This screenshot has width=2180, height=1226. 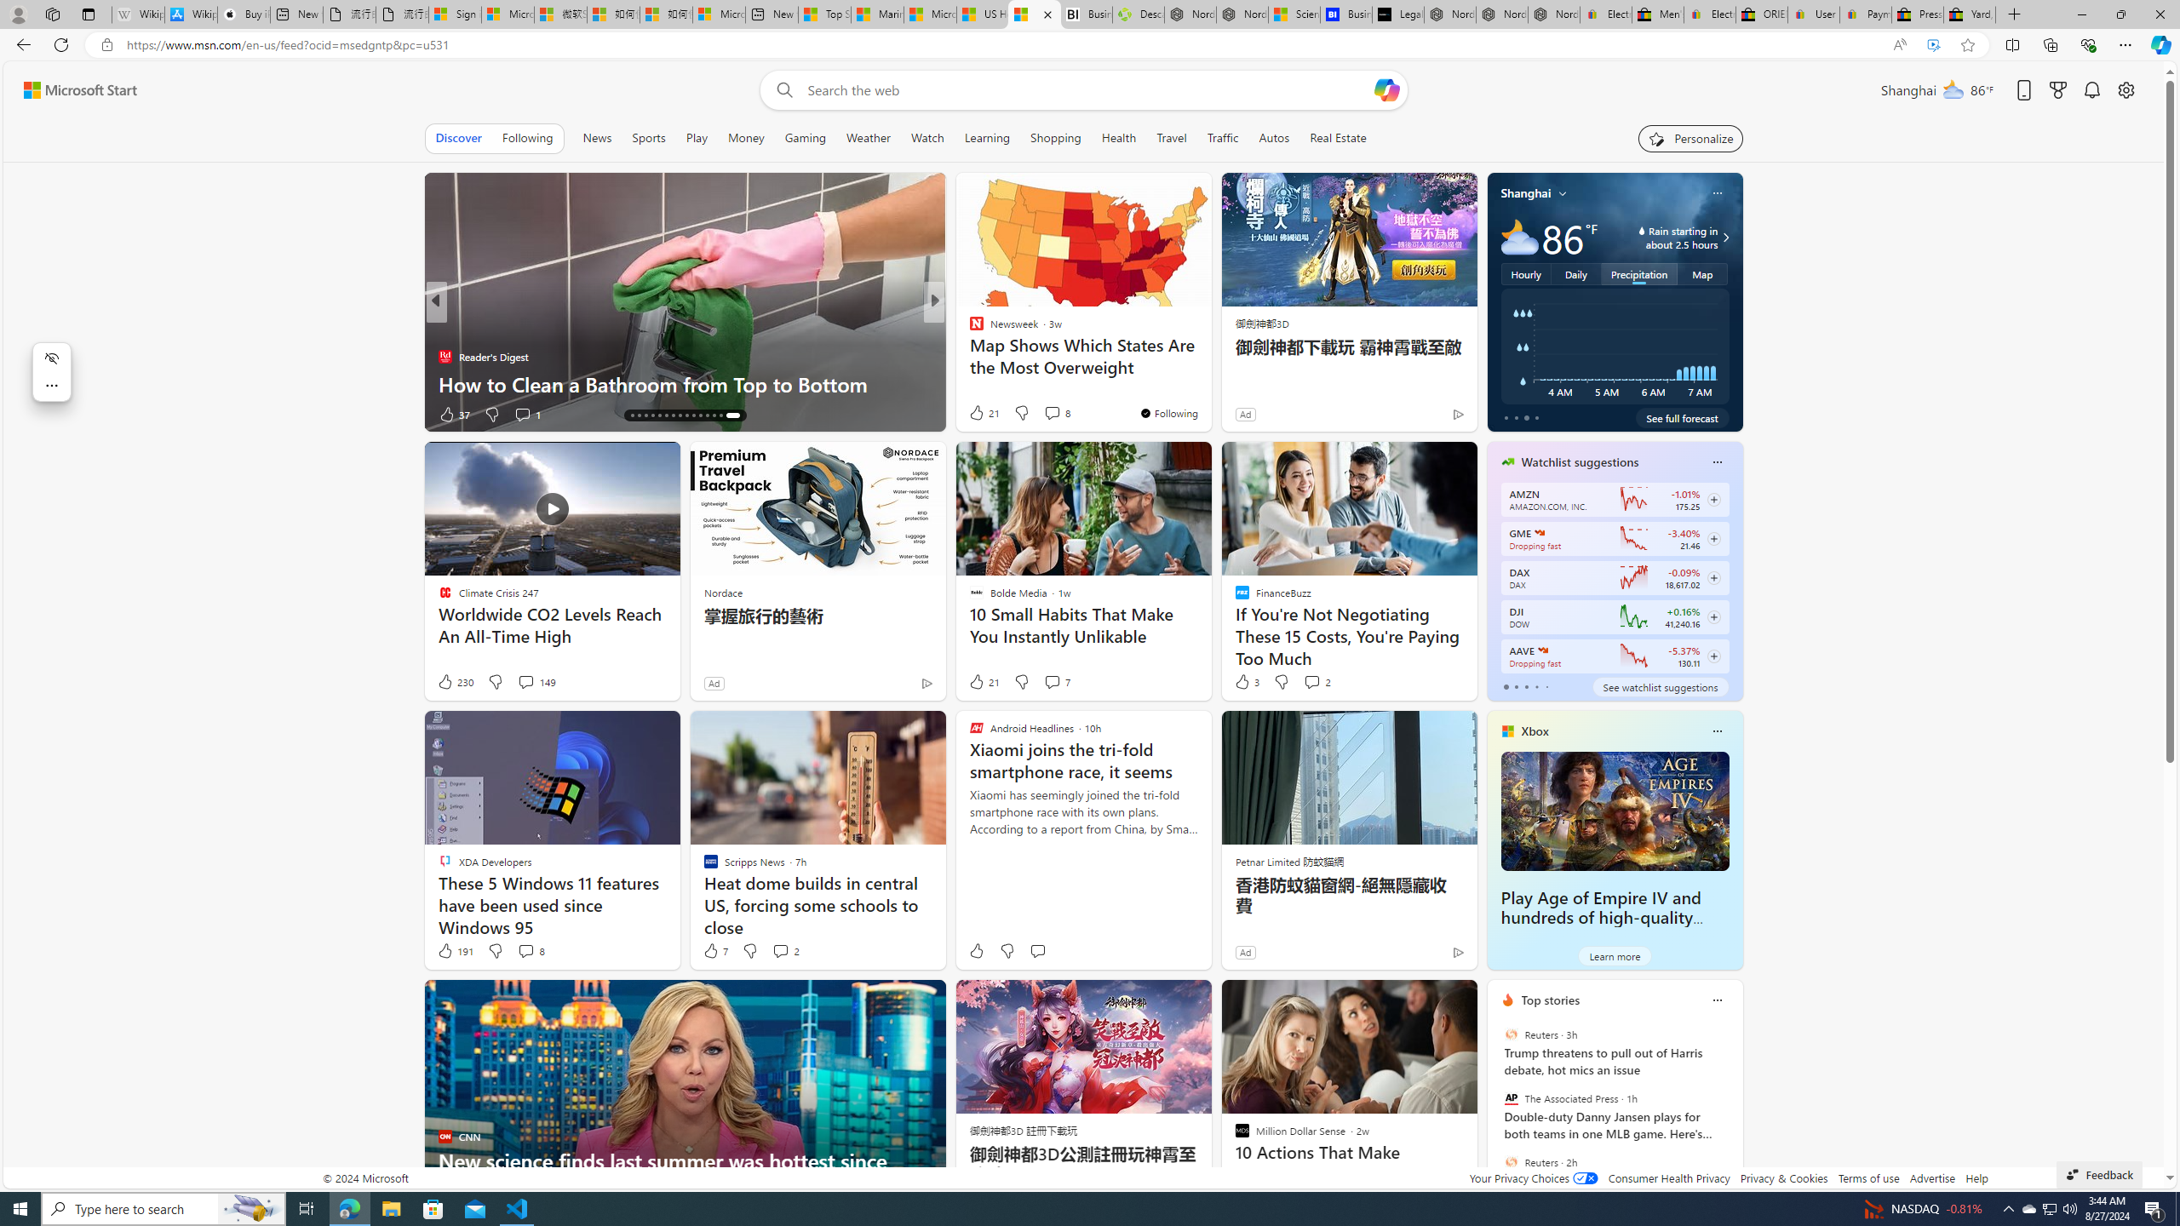 I want to click on Nordace - Summer Adventures 2024, so click(x=1190, y=14).